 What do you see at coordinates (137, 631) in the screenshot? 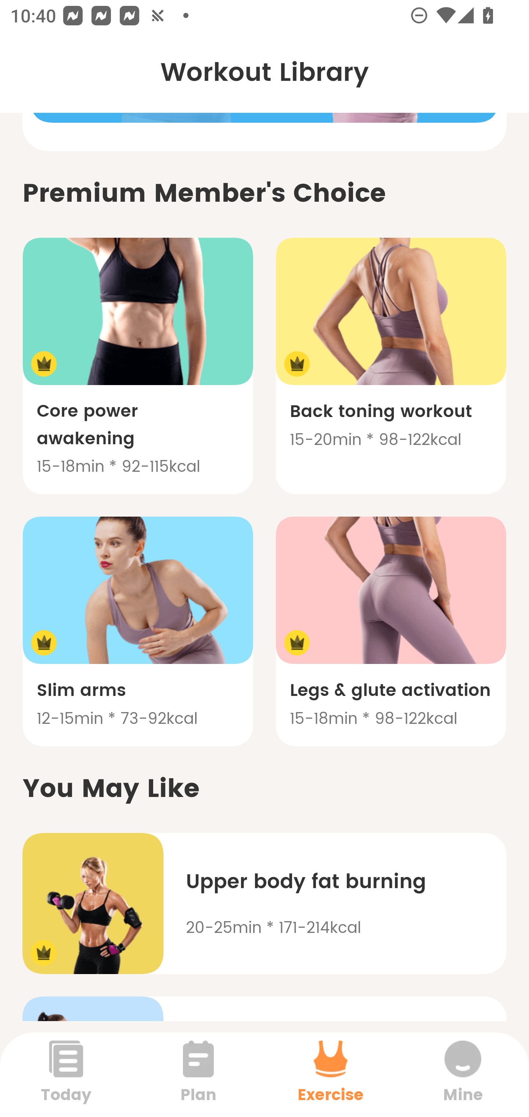
I see `Slim arms 12-15min * 73-92kcal` at bounding box center [137, 631].